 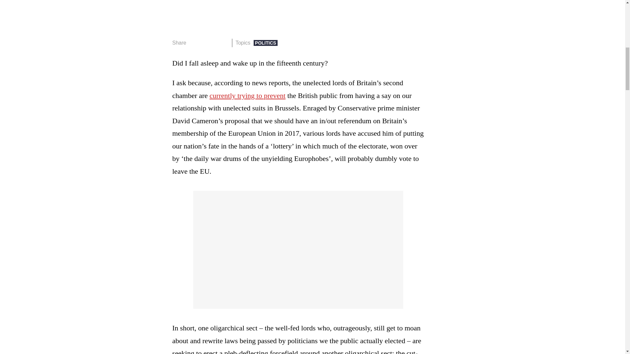 I want to click on Share on Twitter, so click(x=204, y=43).